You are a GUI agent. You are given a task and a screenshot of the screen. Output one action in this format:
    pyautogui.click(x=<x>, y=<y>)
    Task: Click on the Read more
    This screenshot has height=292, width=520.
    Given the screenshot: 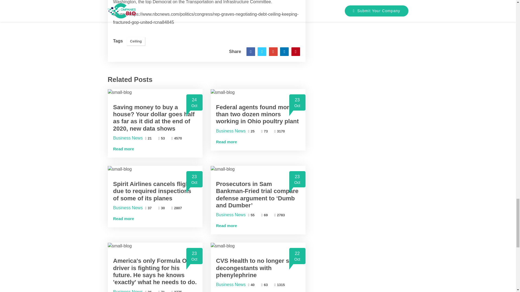 What is the action you would take?
    pyautogui.click(x=226, y=142)
    